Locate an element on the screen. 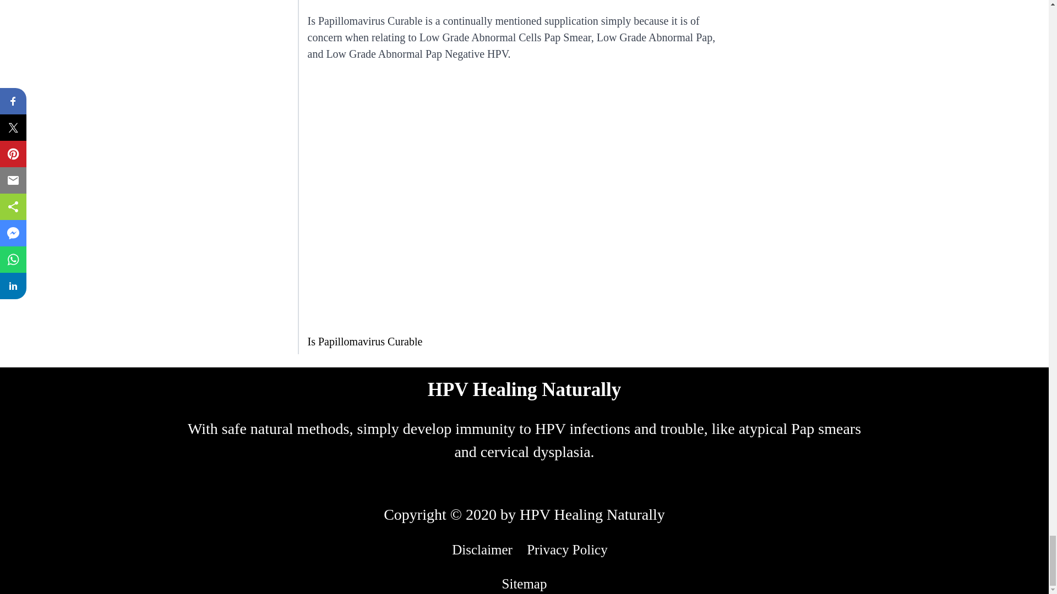 This screenshot has height=594, width=1057. Is Papillomavirus Curable is located at coordinates (364, 341).